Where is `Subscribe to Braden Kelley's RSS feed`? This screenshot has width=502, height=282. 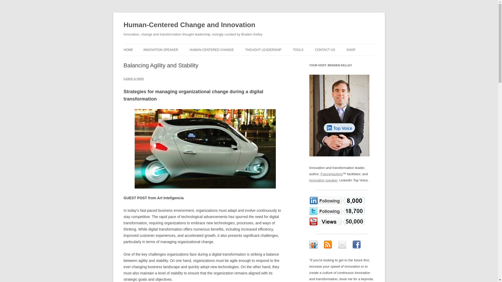
Subscribe to Braden Kelley's RSS feed is located at coordinates (328, 244).